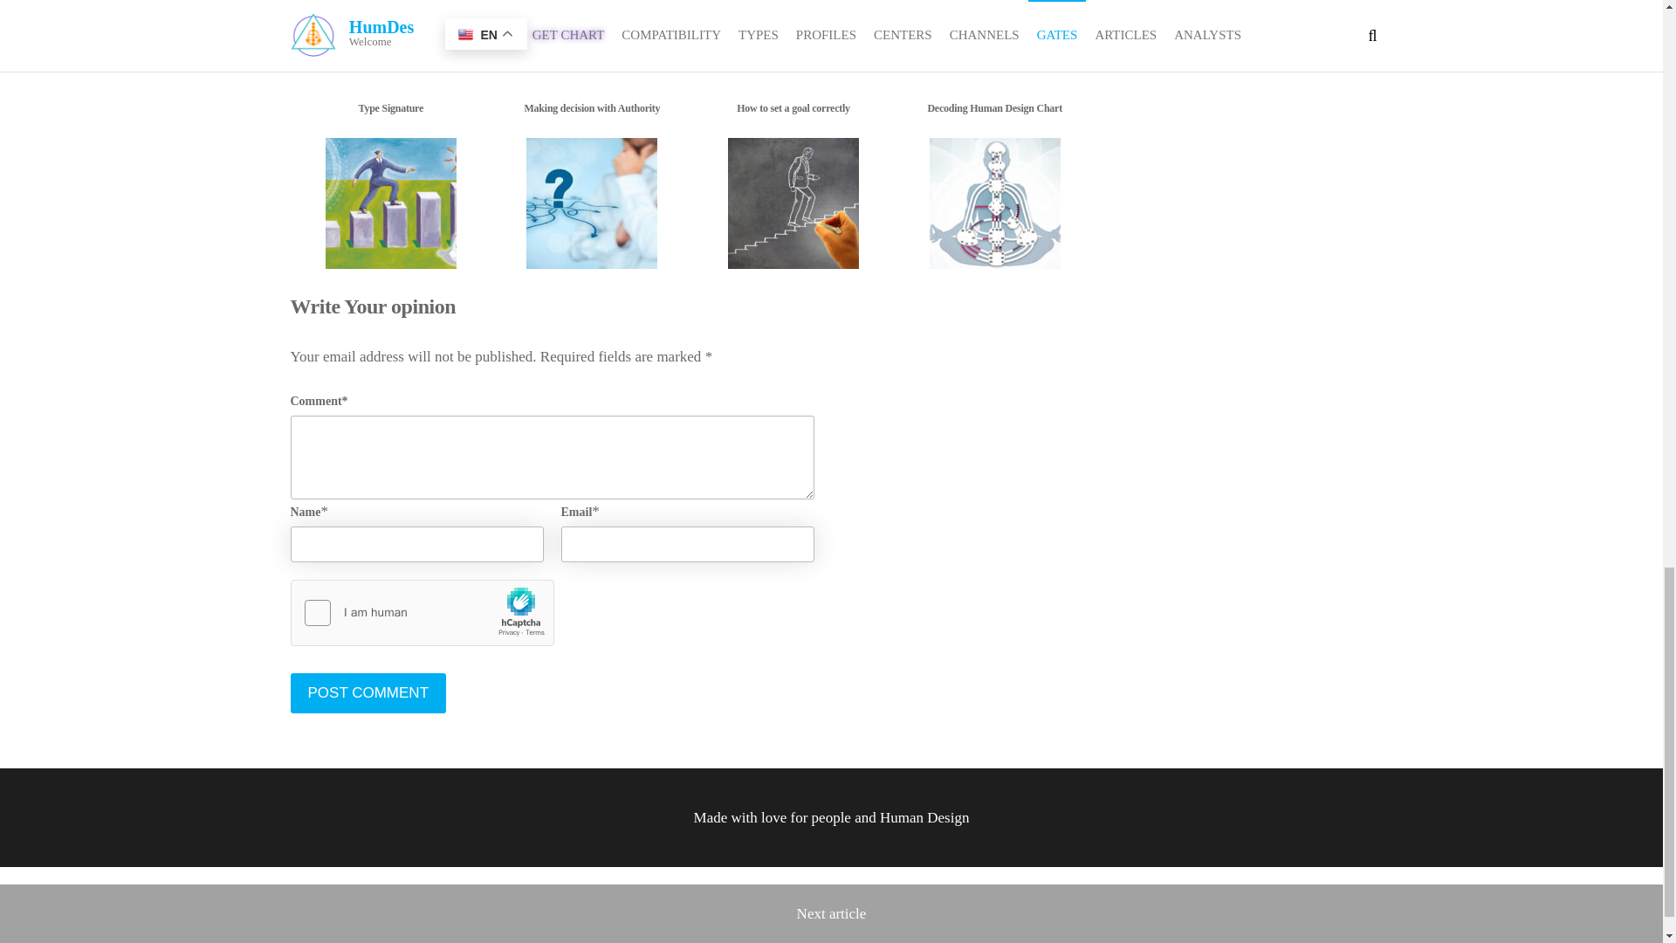 This screenshot has width=1676, height=943. Describe the element at coordinates (367, 693) in the screenshot. I see `POST COMMENT` at that location.